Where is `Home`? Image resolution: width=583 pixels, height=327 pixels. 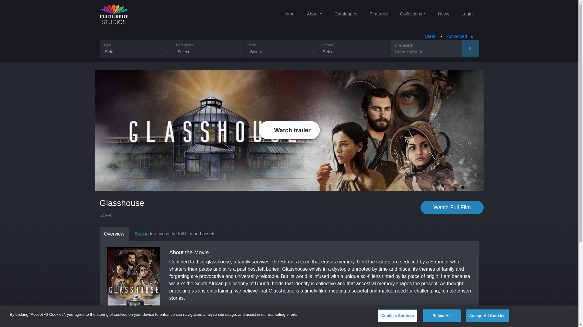
Home is located at coordinates (288, 14).